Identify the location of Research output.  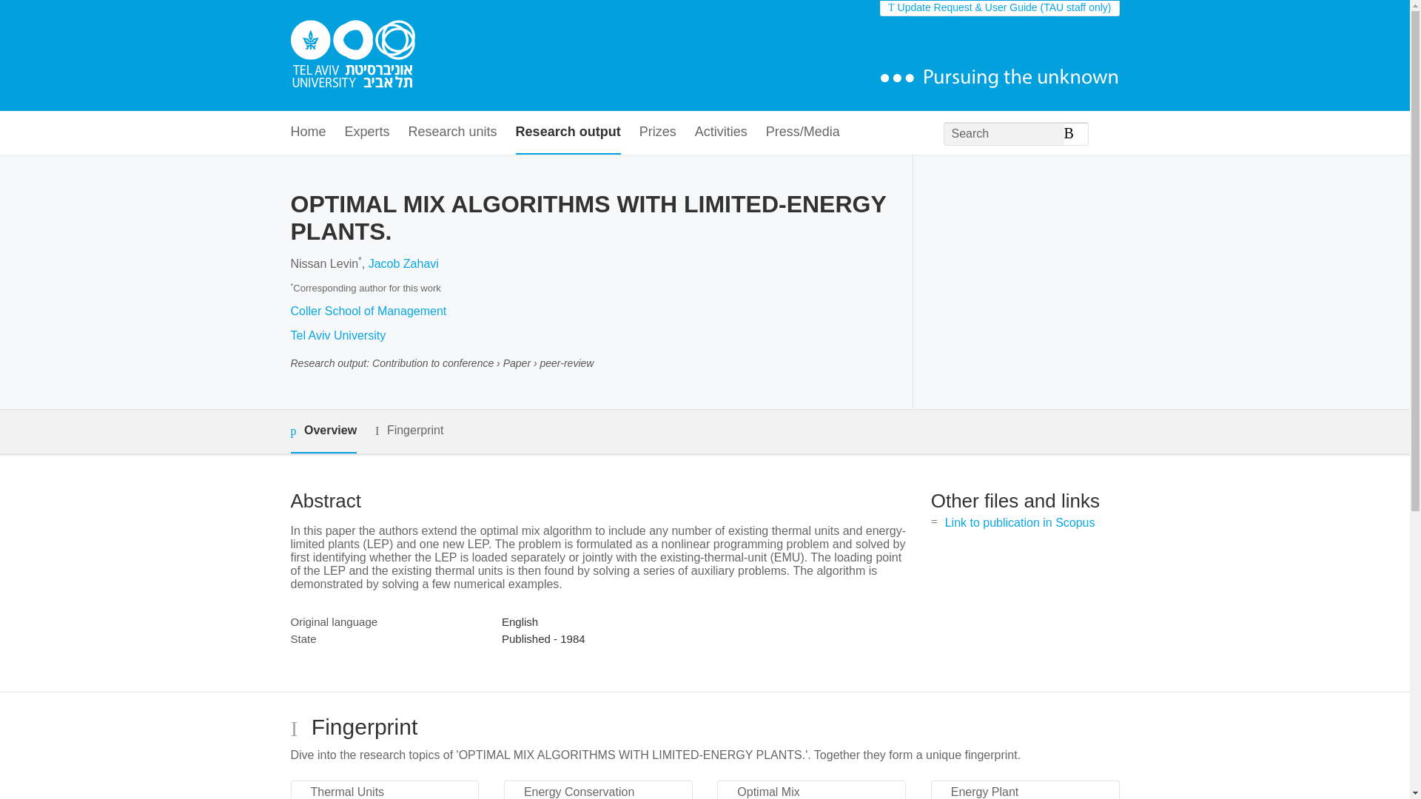
(568, 133).